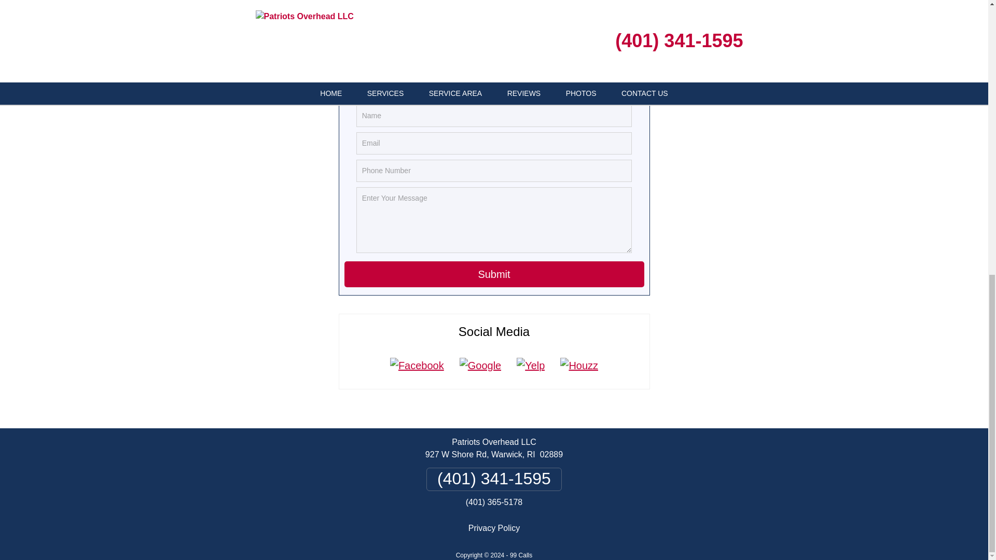 The width and height of the screenshot is (996, 560). Describe the element at coordinates (417, 366) in the screenshot. I see `Facebook` at that location.